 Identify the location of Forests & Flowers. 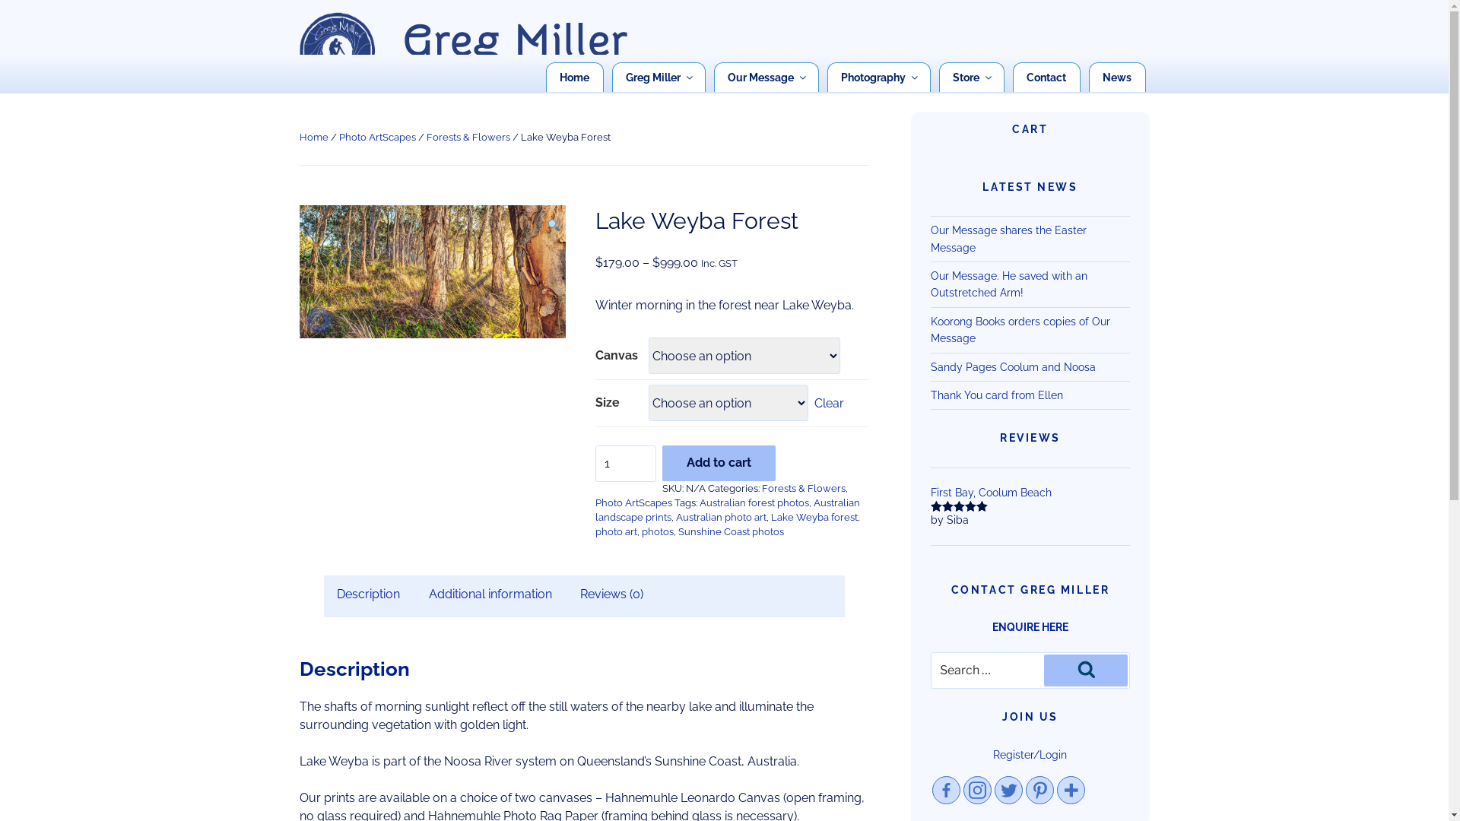
(468, 137).